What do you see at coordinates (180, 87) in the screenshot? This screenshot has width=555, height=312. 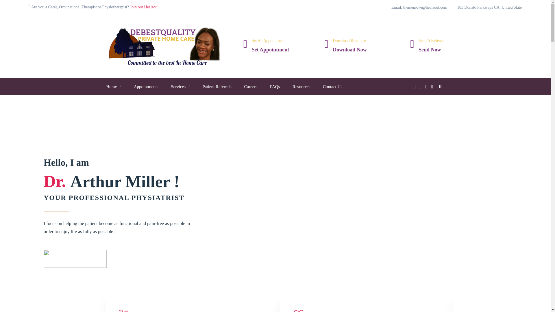 I see `Services` at bounding box center [180, 87].